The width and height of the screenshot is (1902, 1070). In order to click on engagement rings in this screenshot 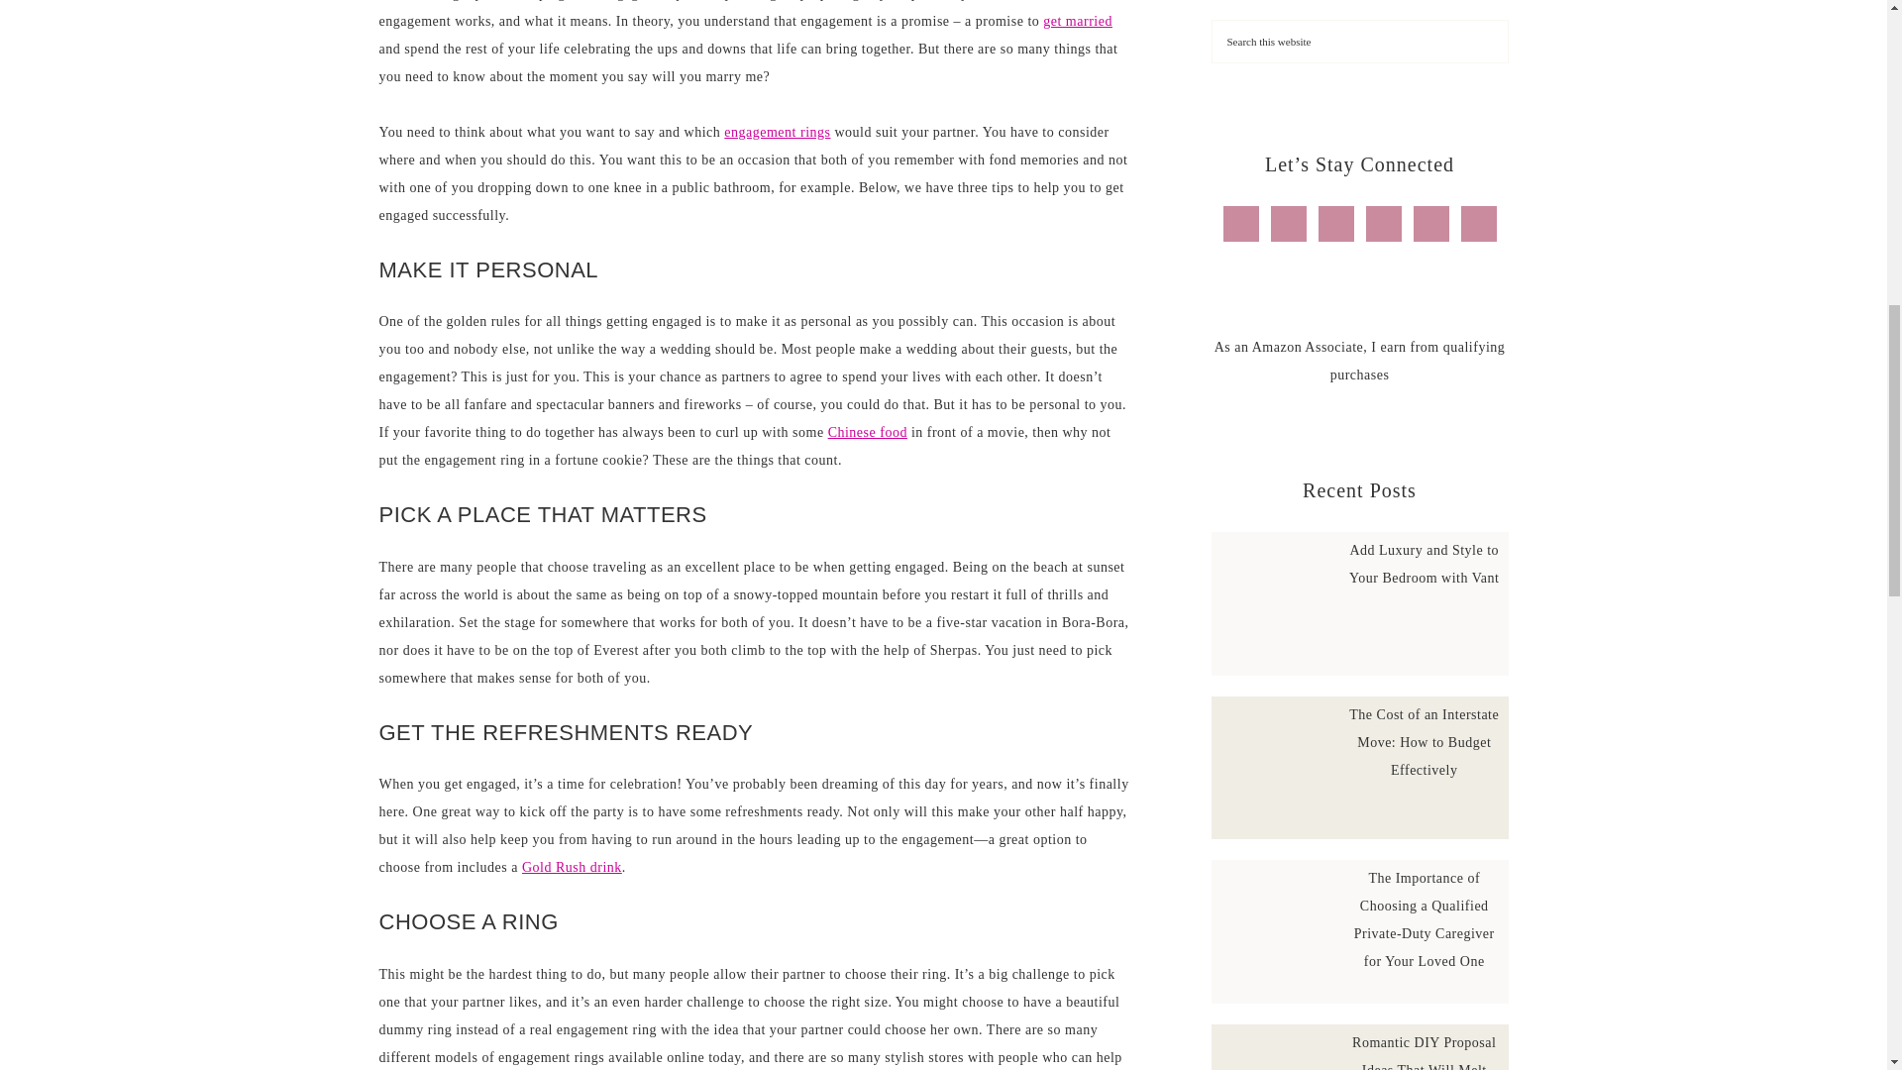, I will do `click(777, 133)`.